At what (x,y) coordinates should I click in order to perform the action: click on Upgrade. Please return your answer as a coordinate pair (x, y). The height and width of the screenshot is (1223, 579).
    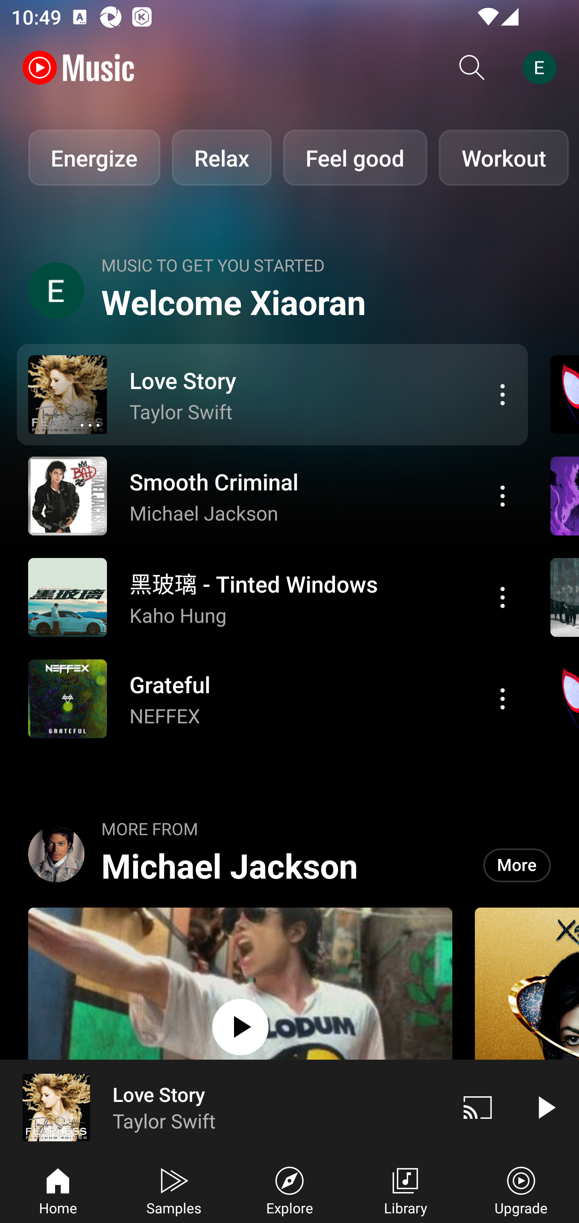
    Looking at the image, I should click on (521, 1189).